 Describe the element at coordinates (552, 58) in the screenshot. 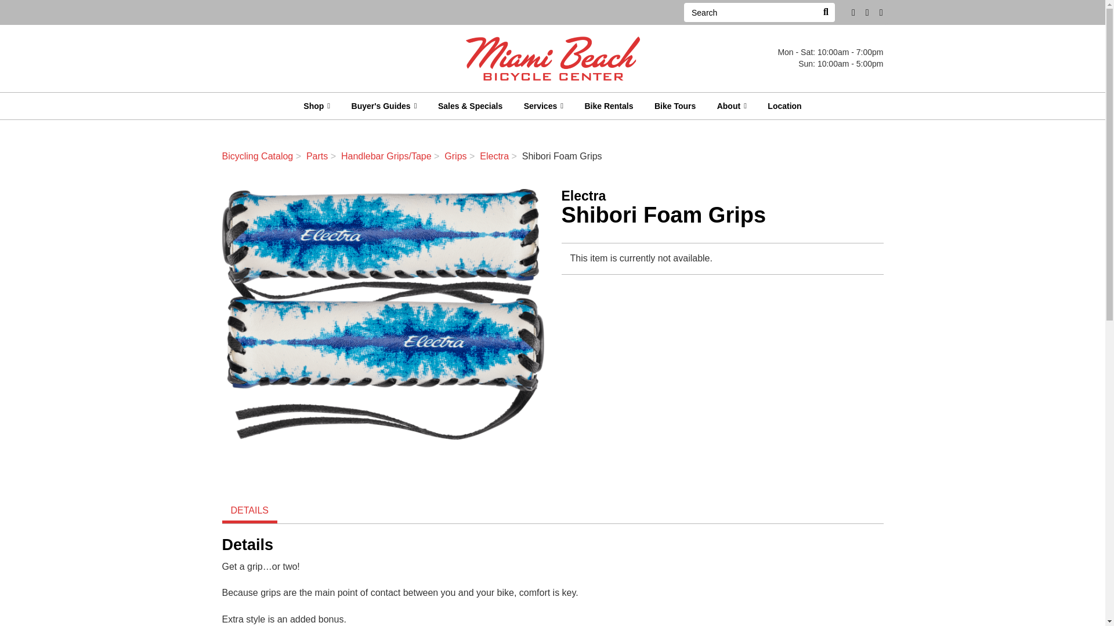

I see `Miami Beach Bicycle Center Home Page` at that location.